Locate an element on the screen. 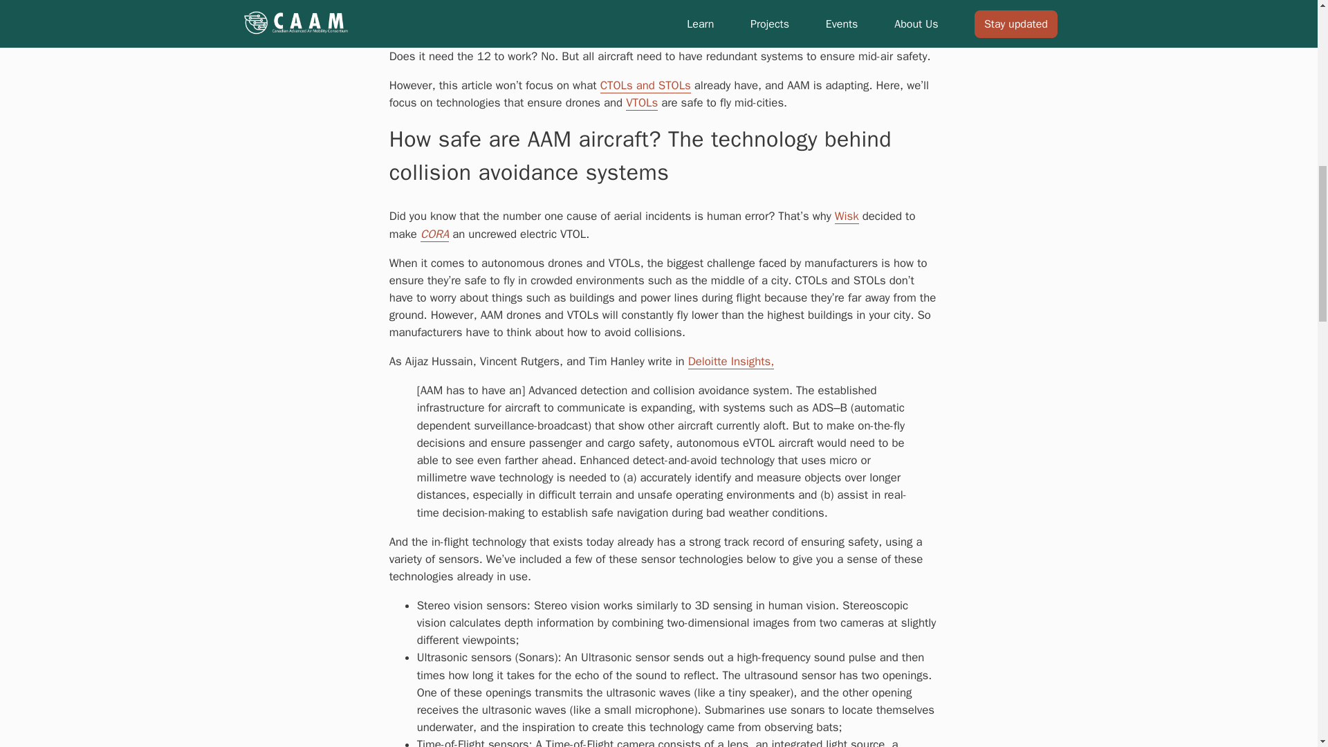 The width and height of the screenshot is (1328, 747). Deloitte Insights, is located at coordinates (730, 361).